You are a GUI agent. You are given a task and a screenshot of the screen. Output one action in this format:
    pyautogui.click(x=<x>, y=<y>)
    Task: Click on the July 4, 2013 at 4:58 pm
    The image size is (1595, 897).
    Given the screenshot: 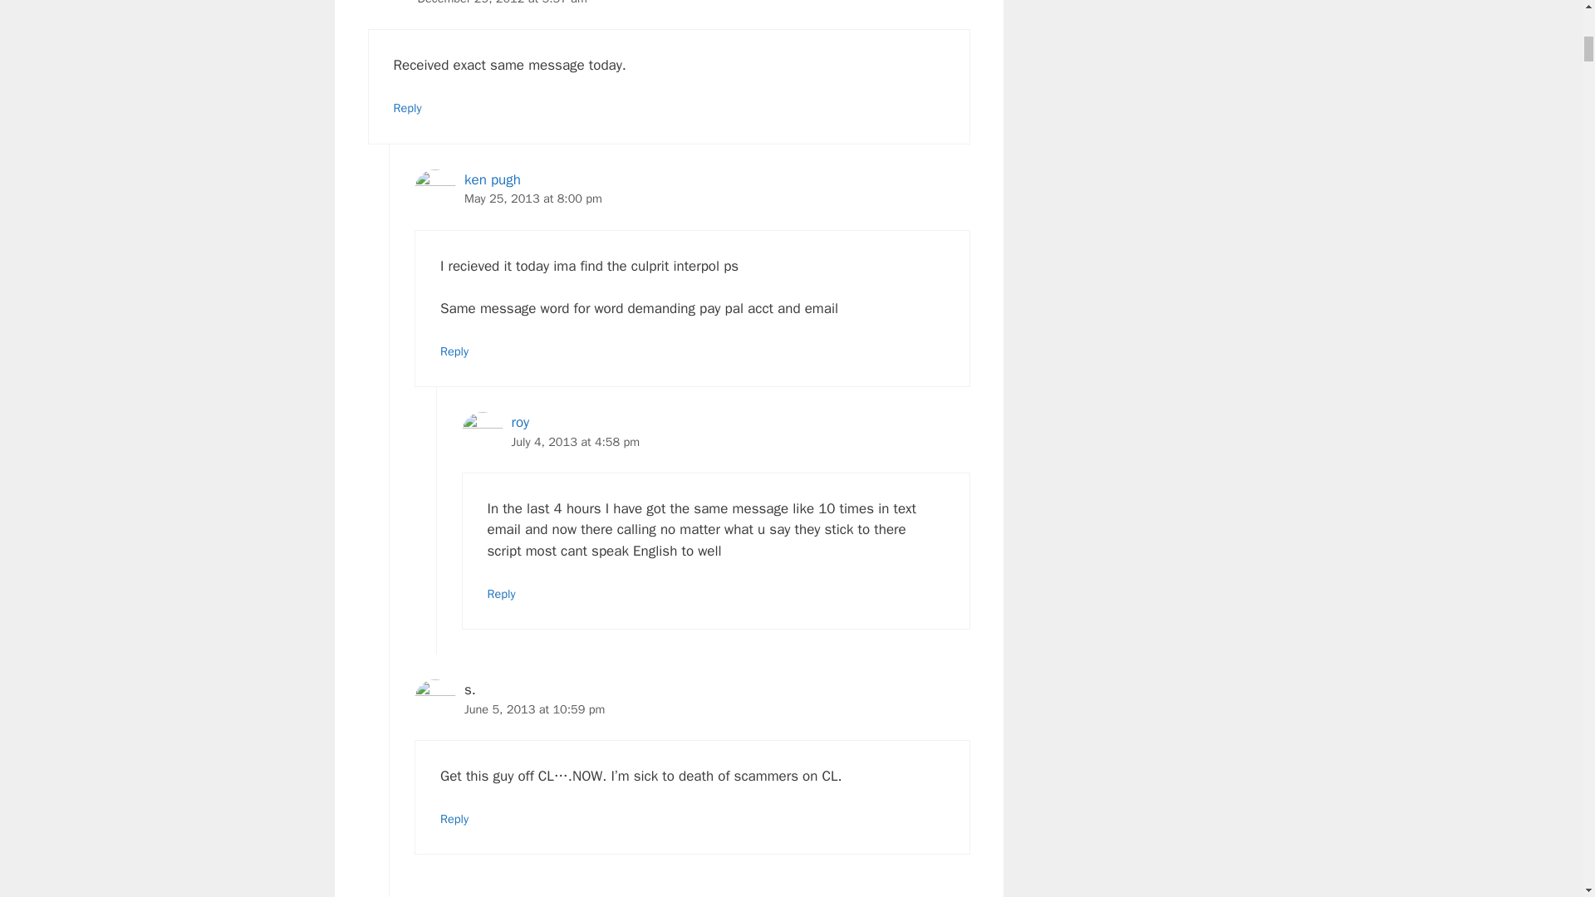 What is the action you would take?
    pyautogui.click(x=577, y=440)
    